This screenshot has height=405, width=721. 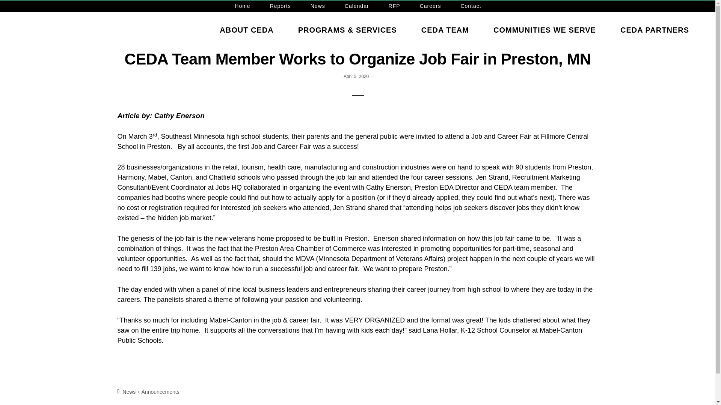 I want to click on Home, so click(x=243, y=6).